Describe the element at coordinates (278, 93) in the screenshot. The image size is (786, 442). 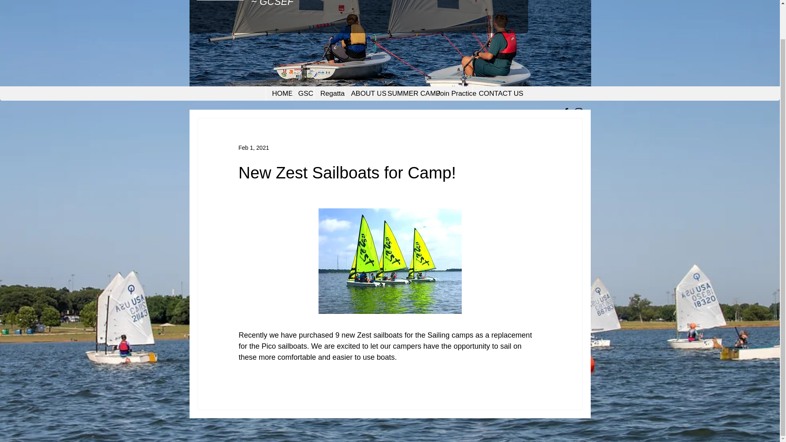
I see `HOME` at that location.